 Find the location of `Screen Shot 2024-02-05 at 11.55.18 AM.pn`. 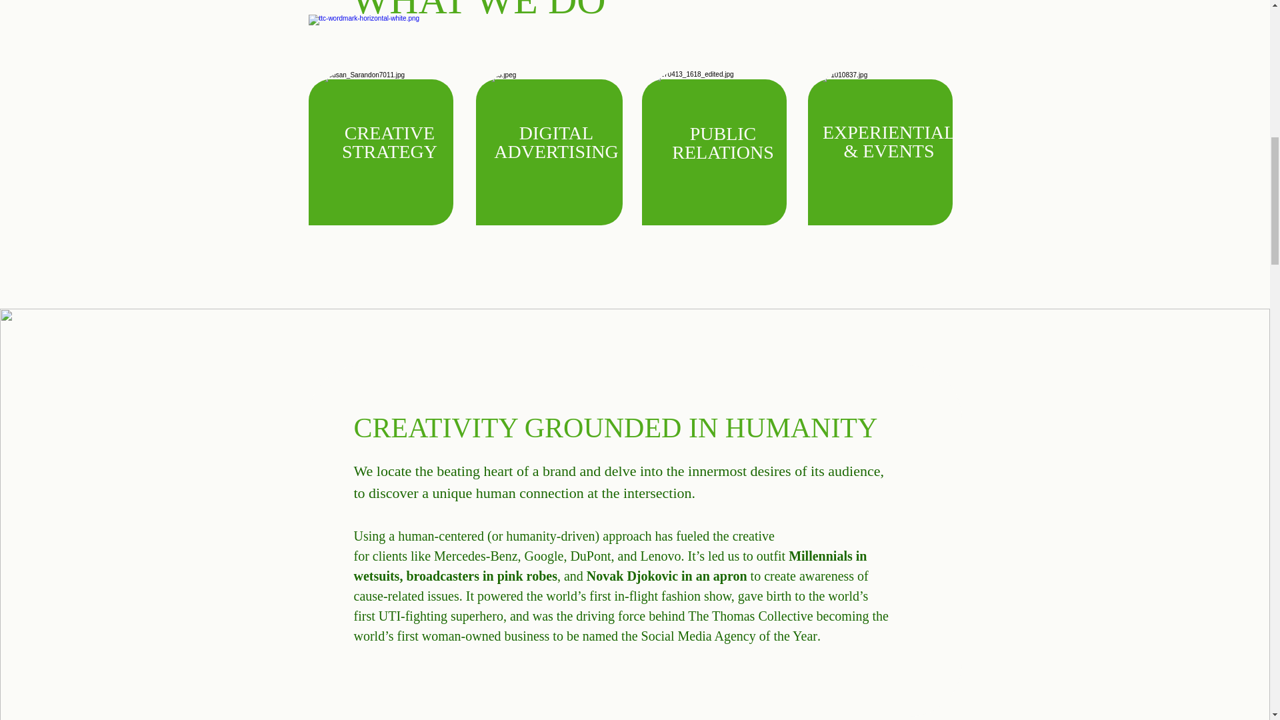

Screen Shot 2024-02-05 at 11.55.18 AM.pn is located at coordinates (557, 144).